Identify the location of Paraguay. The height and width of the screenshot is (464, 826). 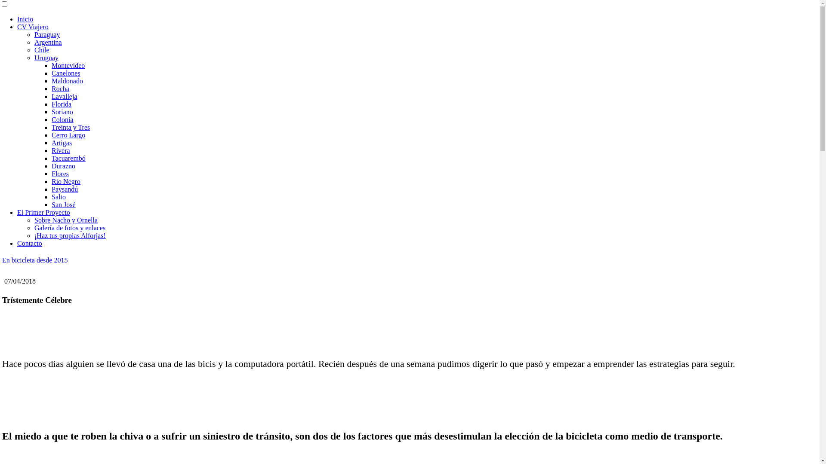
(47, 34).